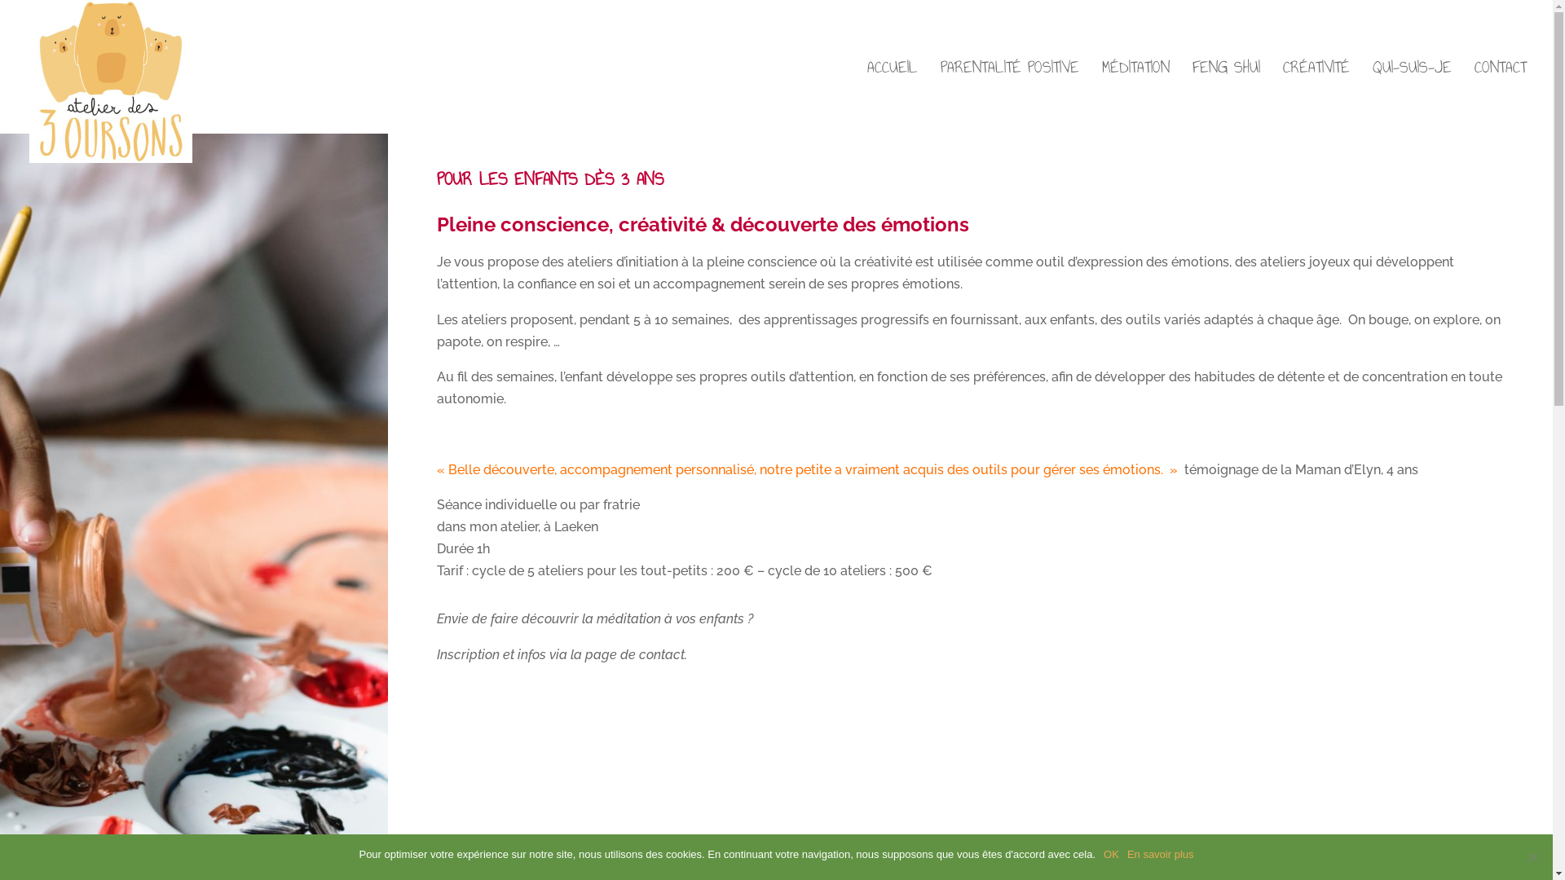 The width and height of the screenshot is (1565, 880). What do you see at coordinates (1532, 857) in the screenshot?
I see `No` at bounding box center [1532, 857].